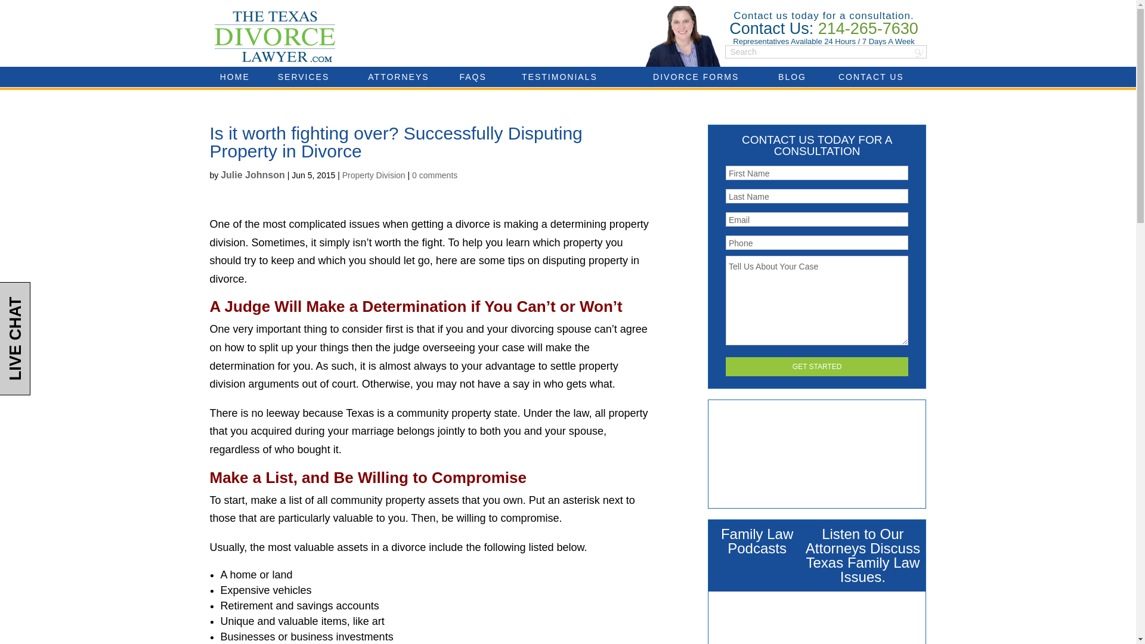  I want to click on BLOG, so click(792, 76).